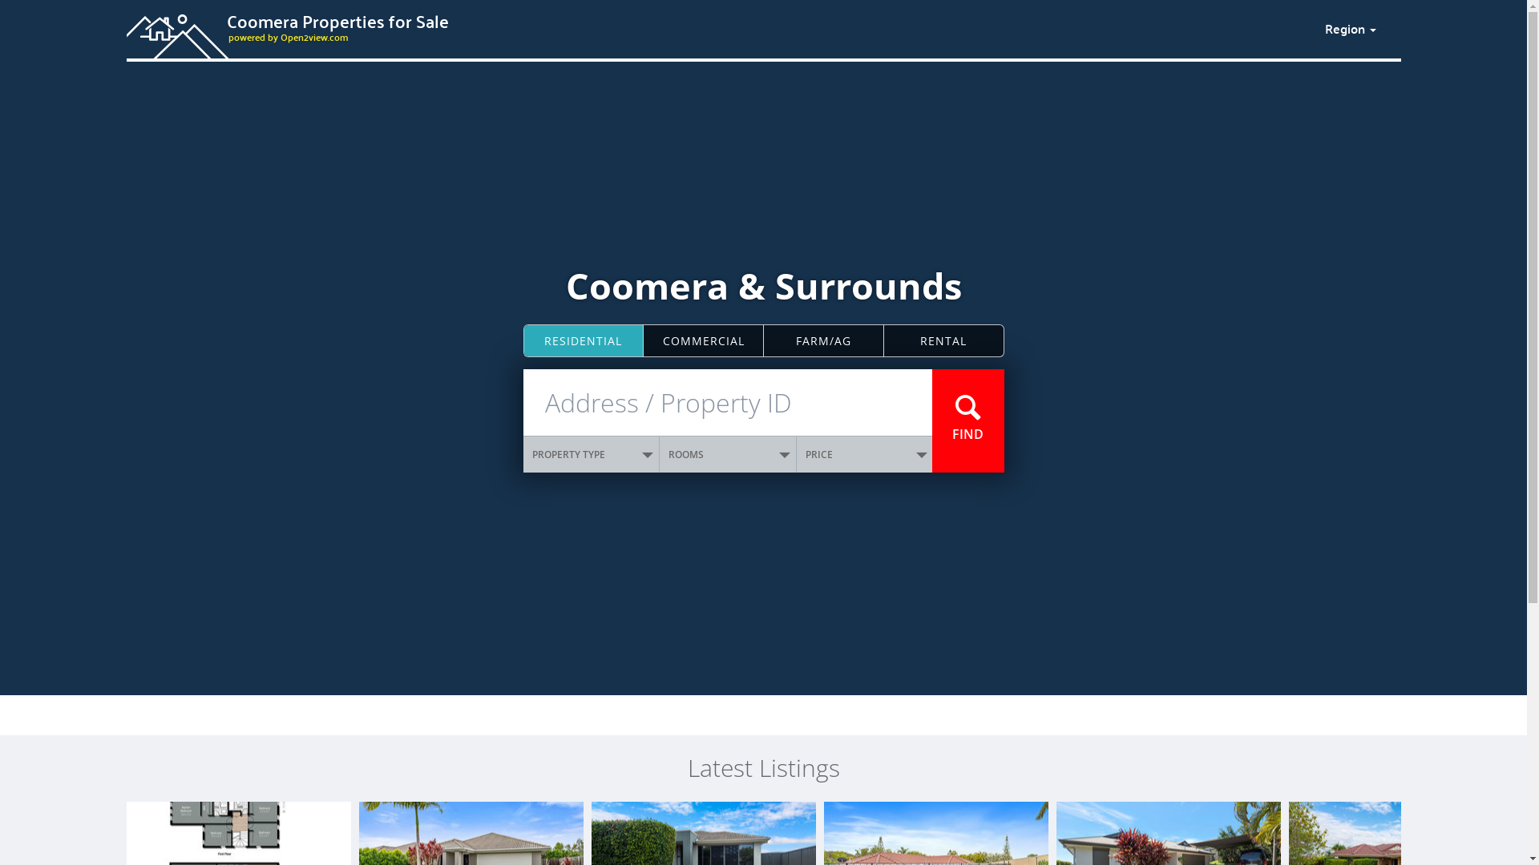 The height and width of the screenshot is (865, 1539). I want to click on PRICE, so click(865, 455).